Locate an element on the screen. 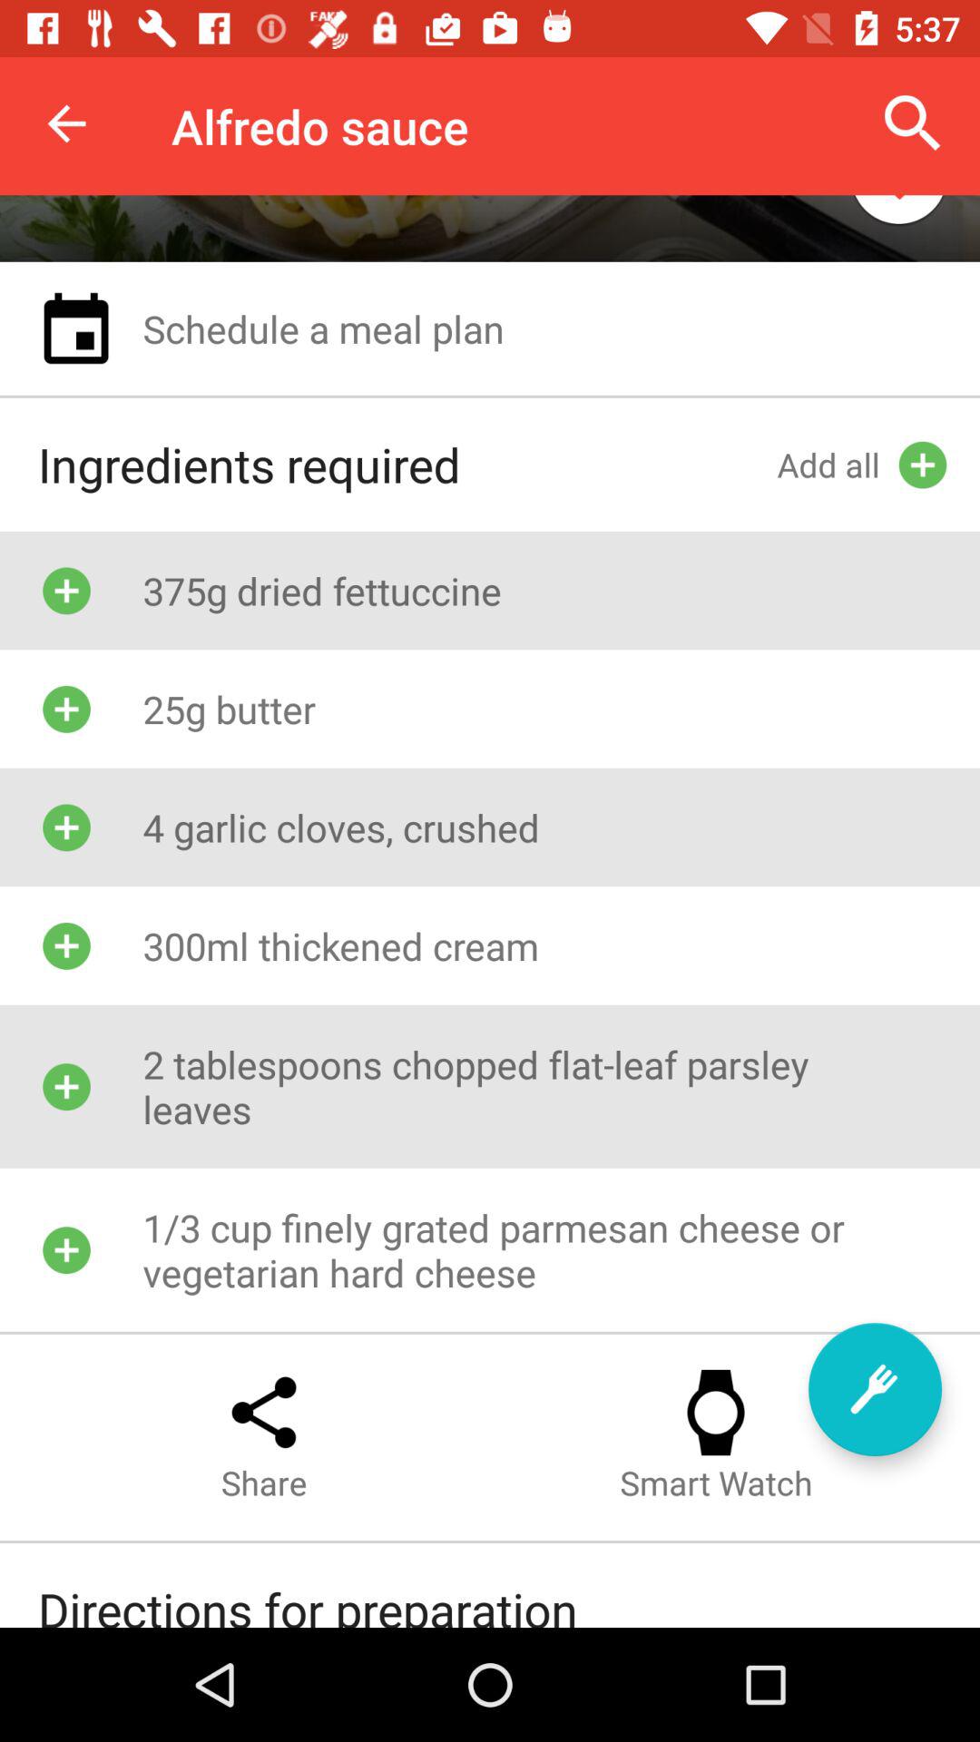  tap icon above the smart watch icon is located at coordinates (875, 1389).